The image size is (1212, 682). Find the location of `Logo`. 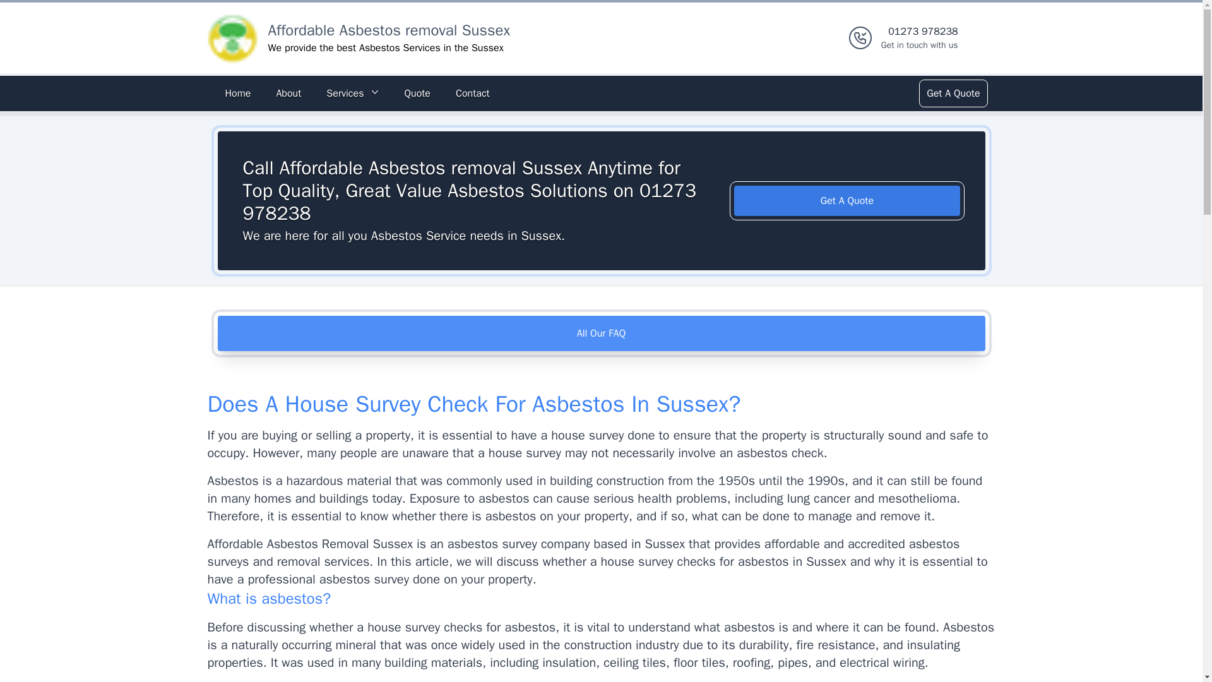

Logo is located at coordinates (232, 38).